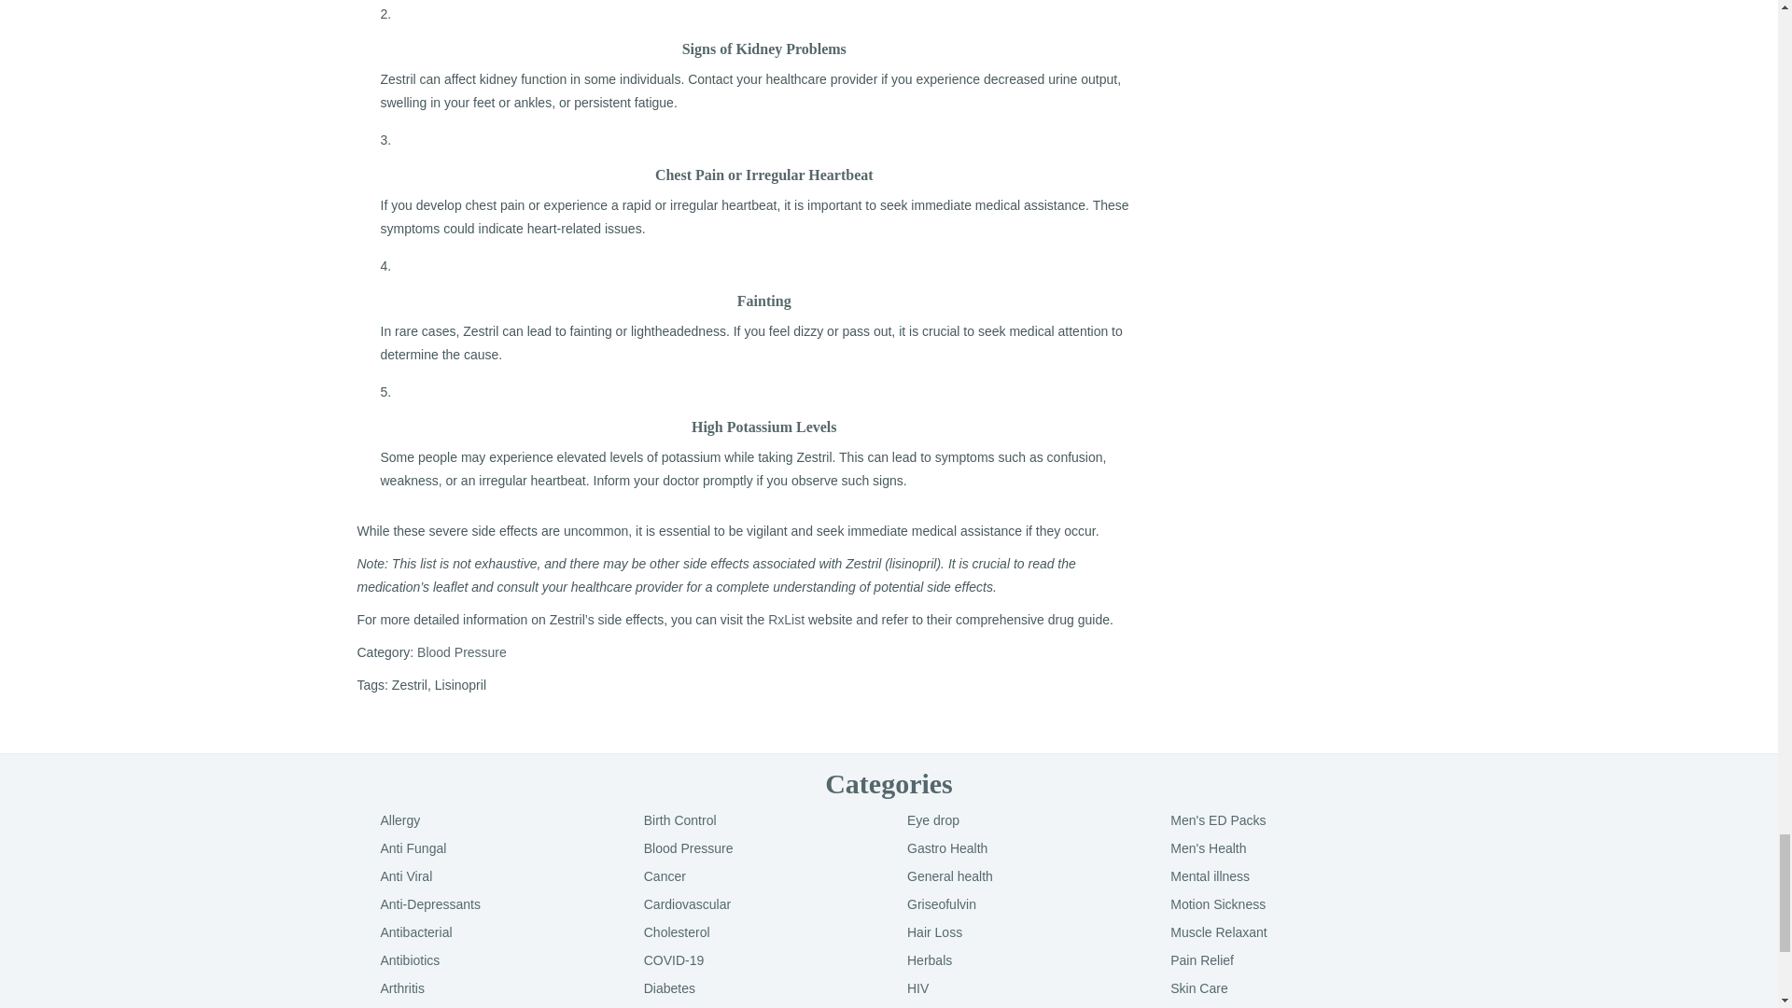 This screenshot has width=1792, height=1008. Describe the element at coordinates (413, 847) in the screenshot. I see `Anti Fungal` at that location.